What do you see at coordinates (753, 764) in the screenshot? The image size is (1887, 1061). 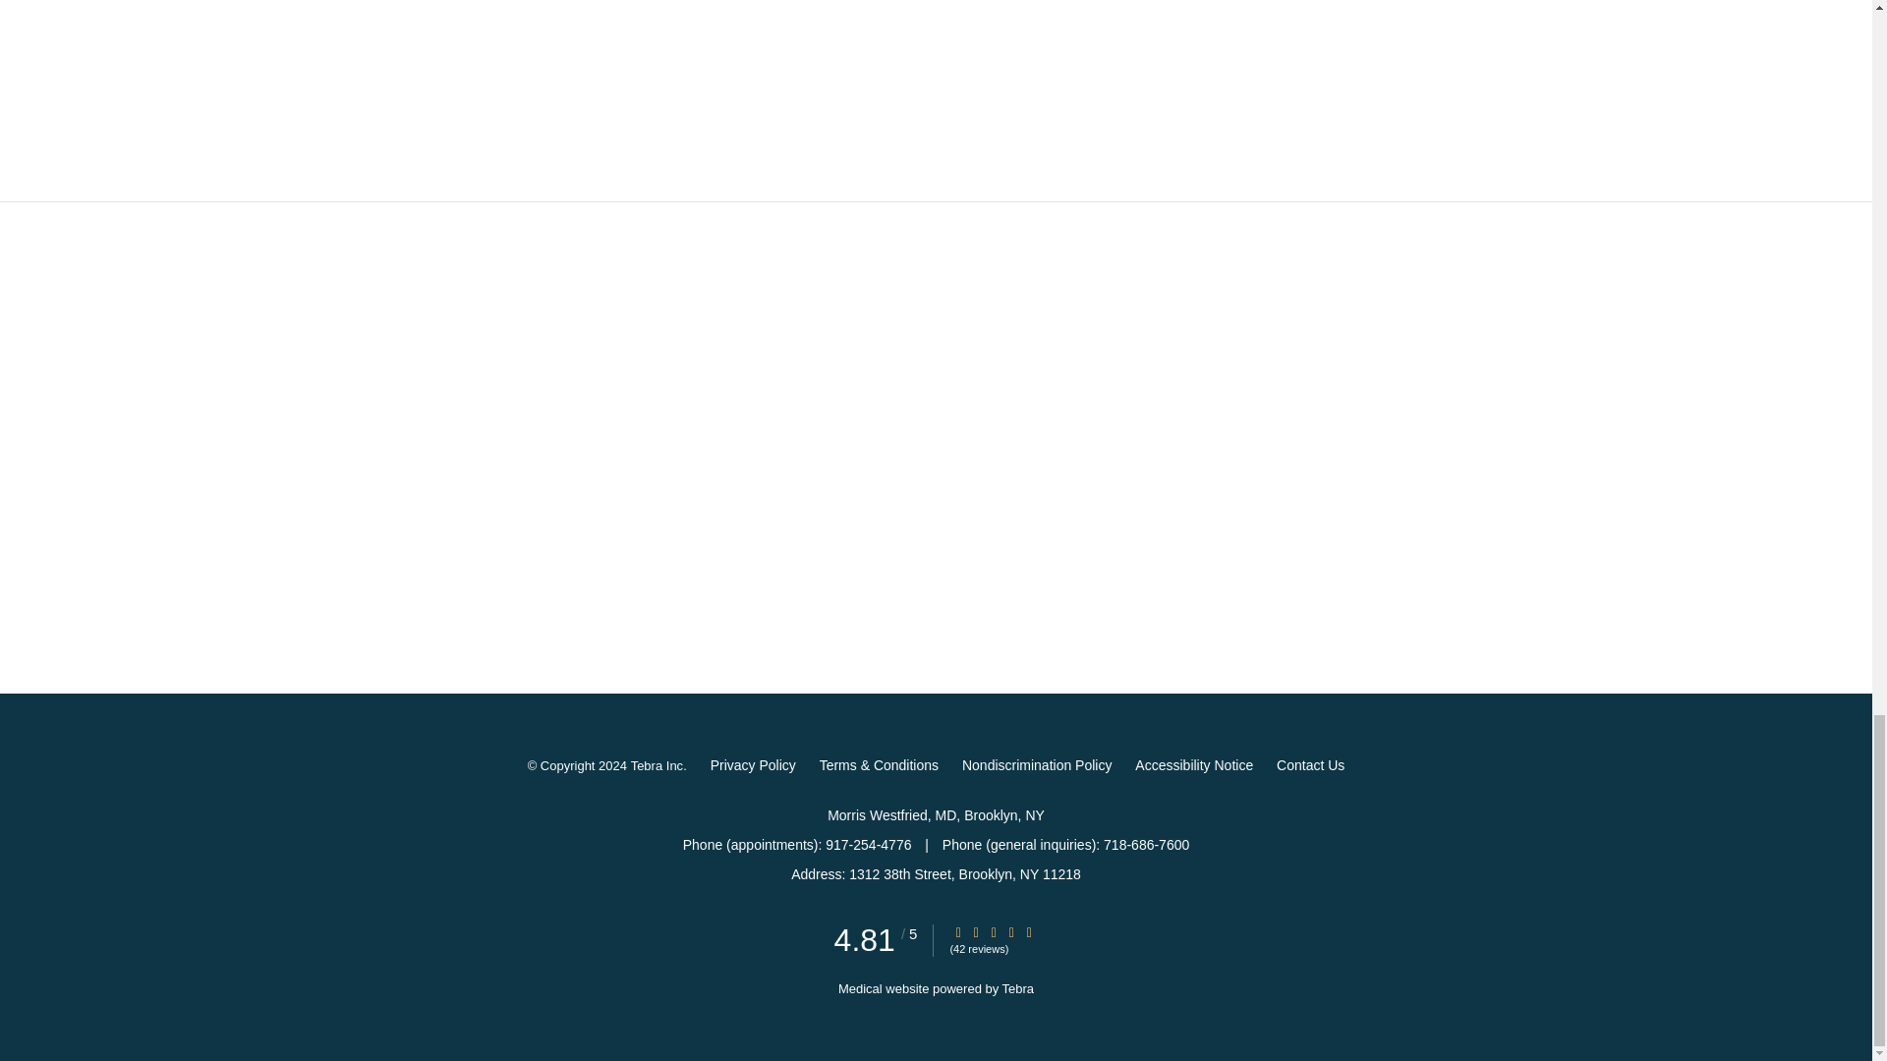 I see `Privacy Policy` at bounding box center [753, 764].